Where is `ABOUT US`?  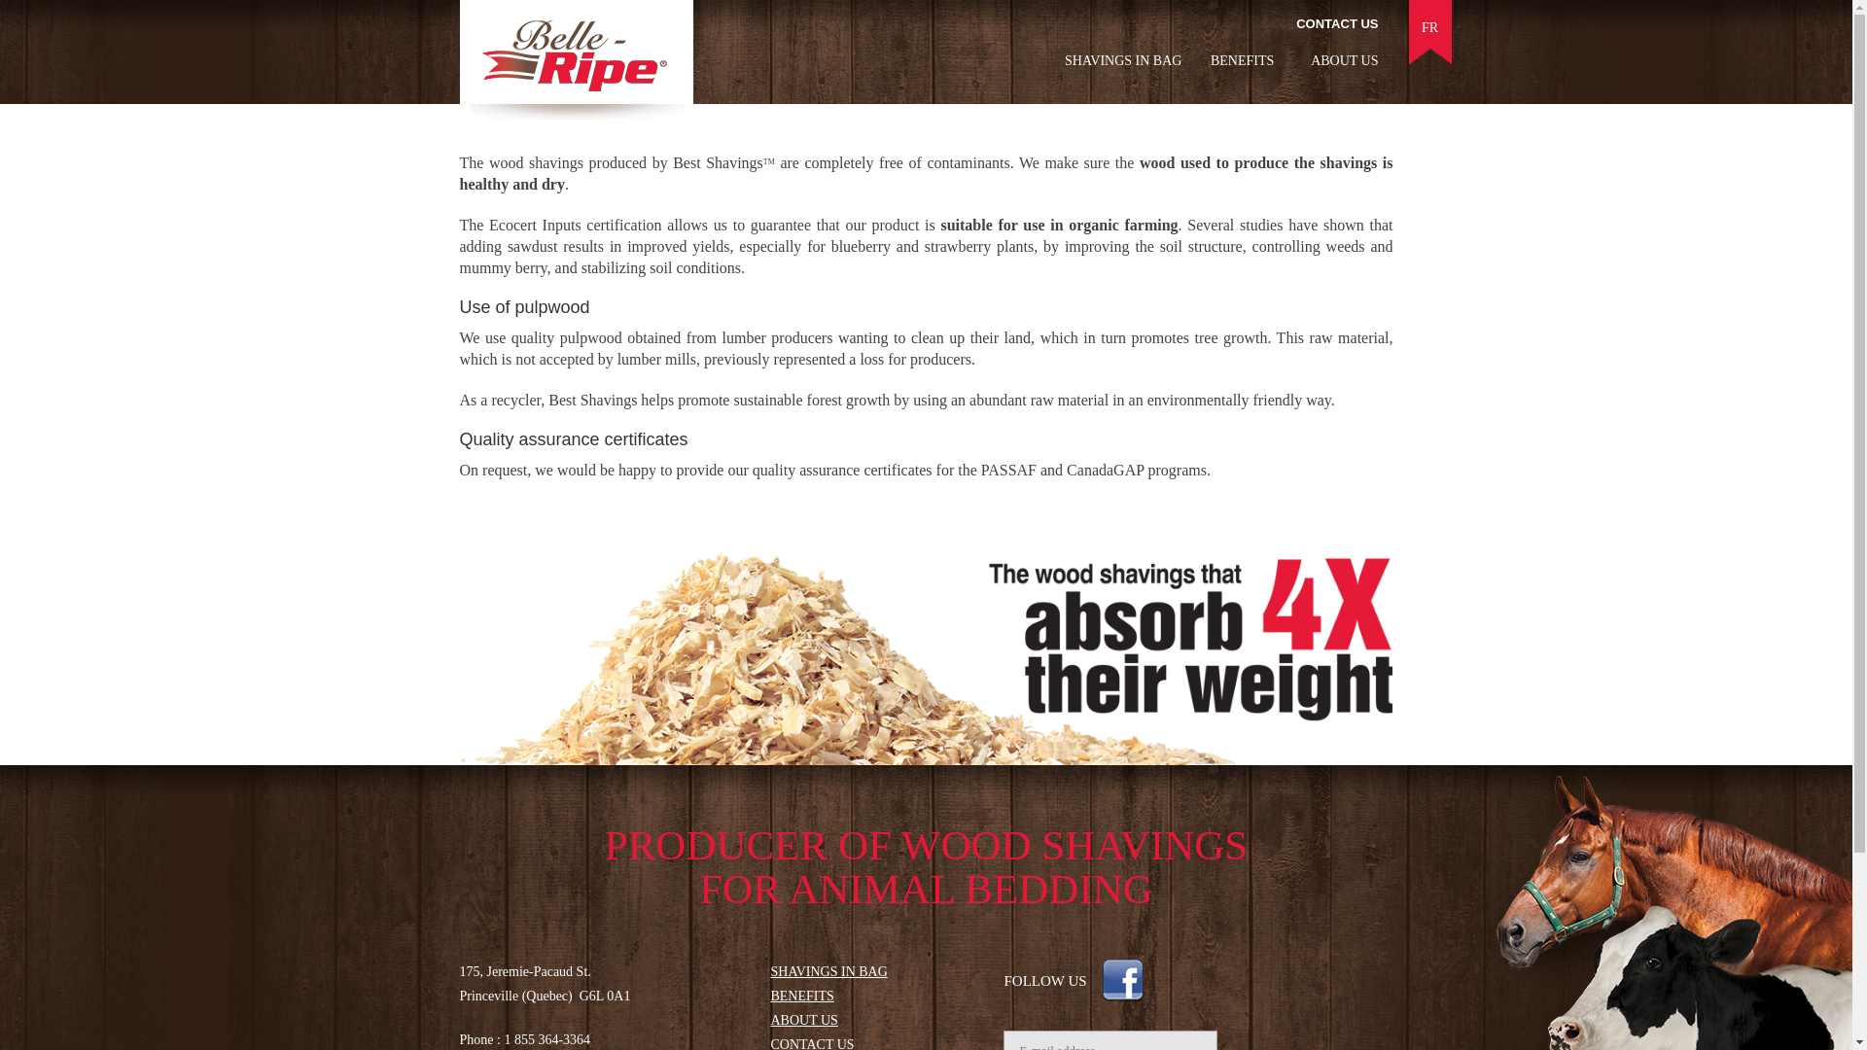 ABOUT US is located at coordinates (803, 1021).